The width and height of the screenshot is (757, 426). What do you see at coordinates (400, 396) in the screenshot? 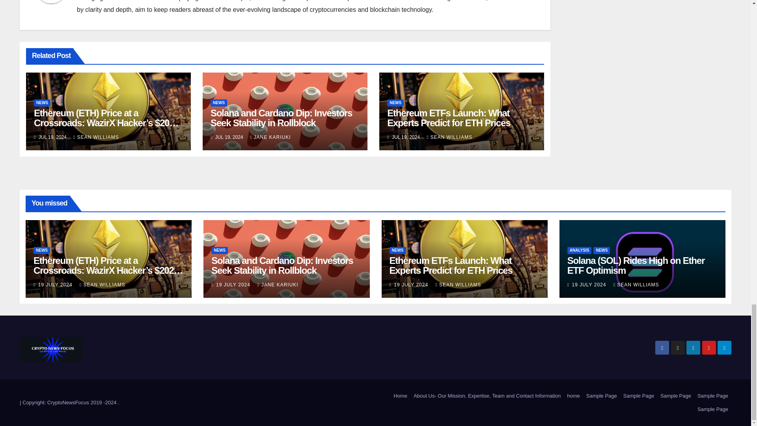
I see `Home` at bounding box center [400, 396].